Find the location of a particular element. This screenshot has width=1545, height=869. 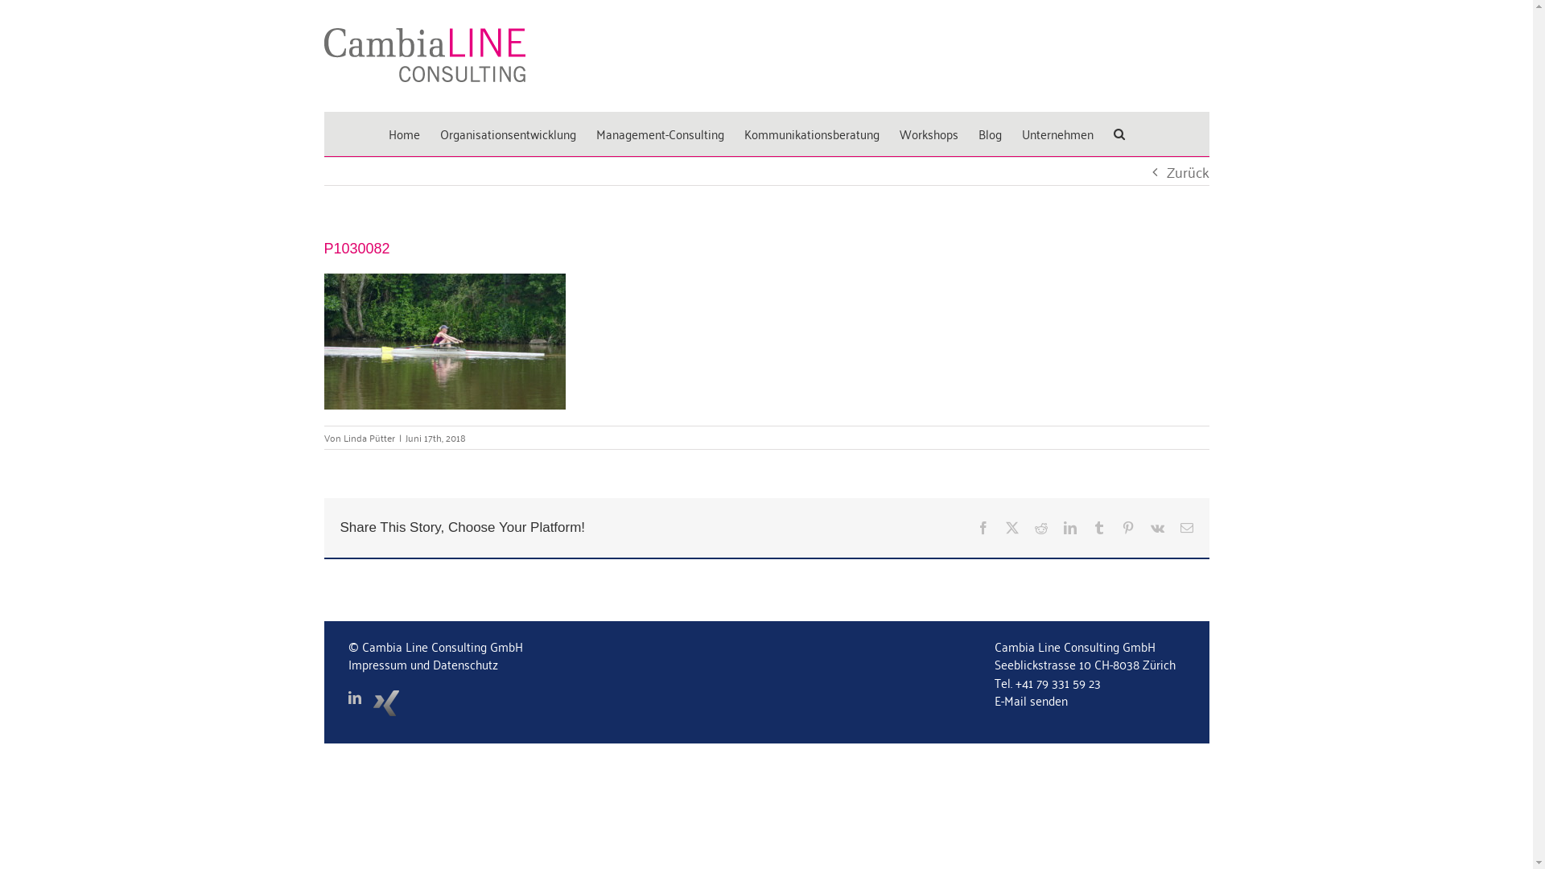

Management-Consulting is located at coordinates (660, 134).